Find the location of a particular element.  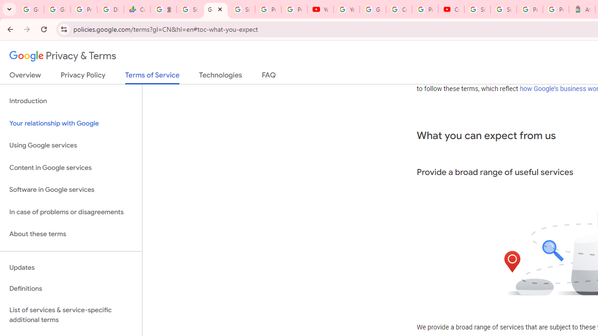

Terms of Service is located at coordinates (152, 77).